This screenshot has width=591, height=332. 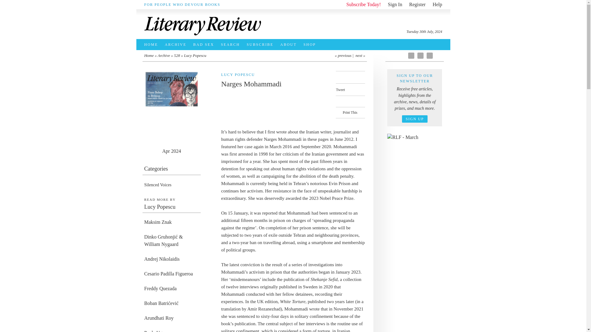 I want to click on next, so click(x=359, y=55).